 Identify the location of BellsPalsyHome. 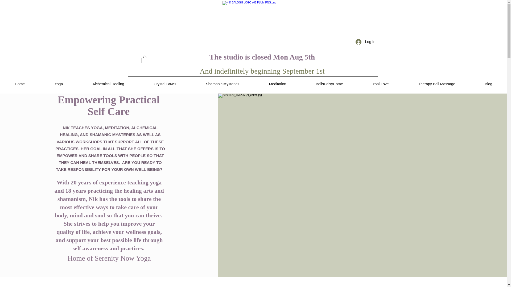
(329, 84).